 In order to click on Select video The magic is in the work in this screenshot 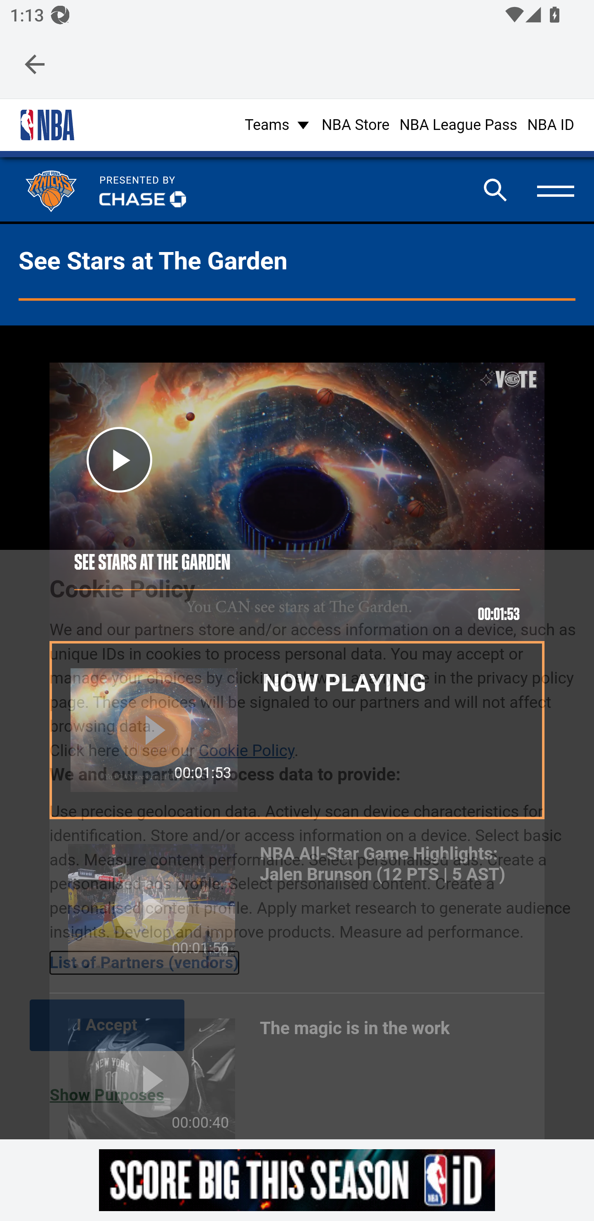, I will do `click(297, 1066)`.